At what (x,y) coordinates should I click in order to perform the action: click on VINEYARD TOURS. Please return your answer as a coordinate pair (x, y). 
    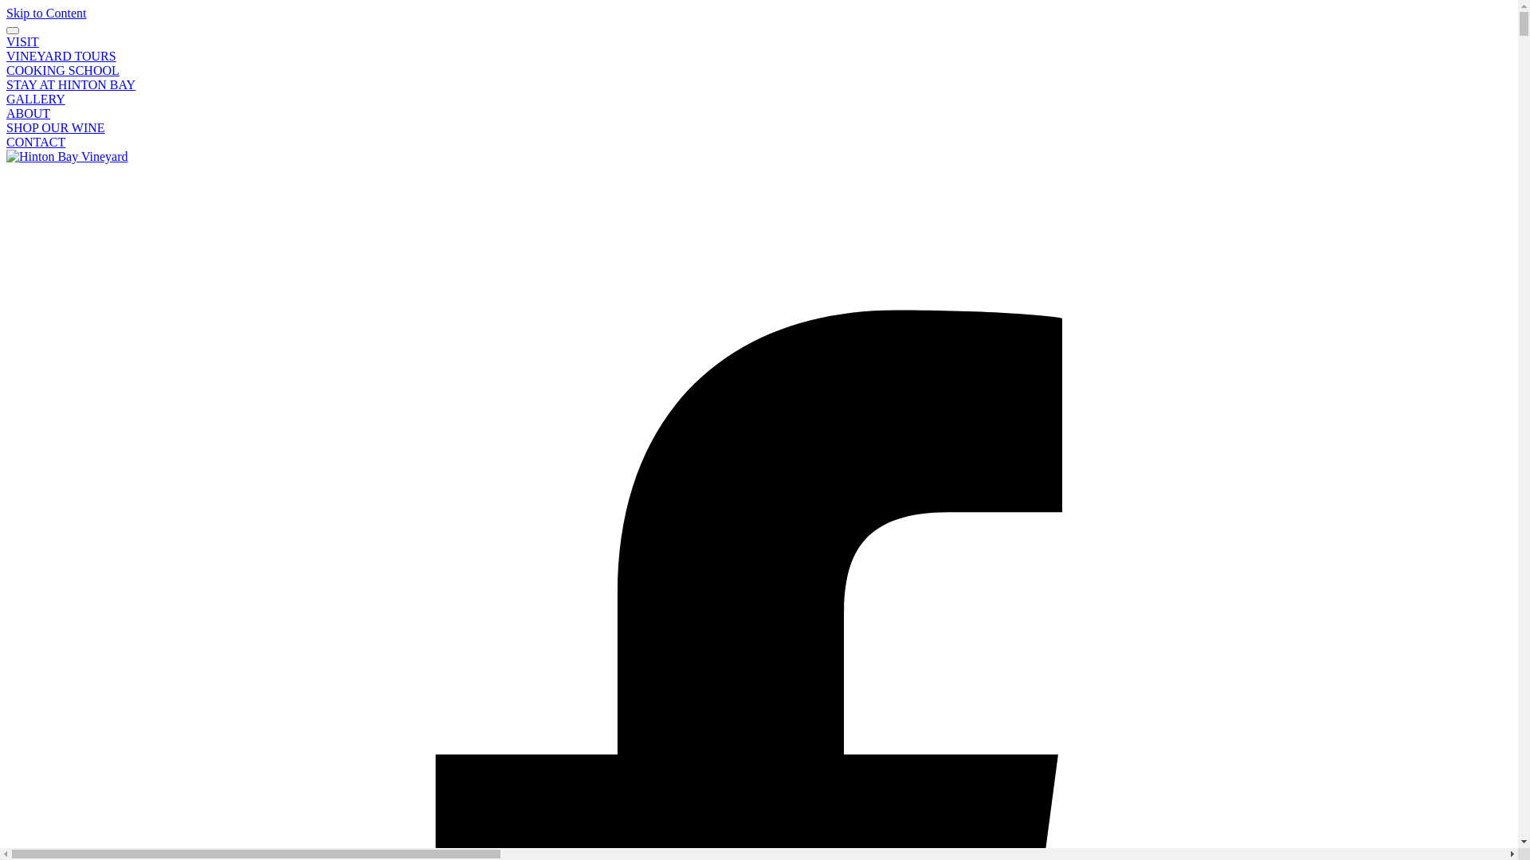
    Looking at the image, I should click on (61, 56).